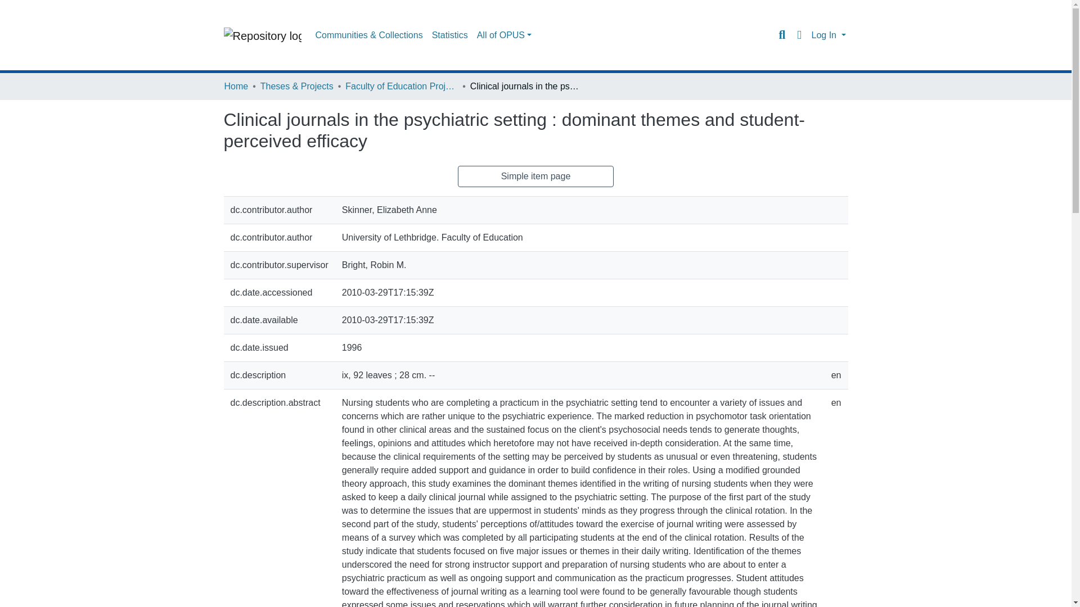 The image size is (1080, 607). I want to click on Statistics, so click(450, 35).